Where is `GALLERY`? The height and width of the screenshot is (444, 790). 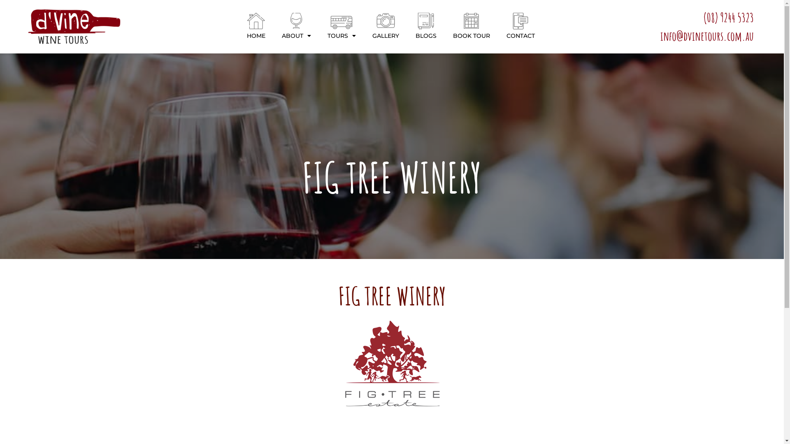 GALLERY is located at coordinates (386, 36).